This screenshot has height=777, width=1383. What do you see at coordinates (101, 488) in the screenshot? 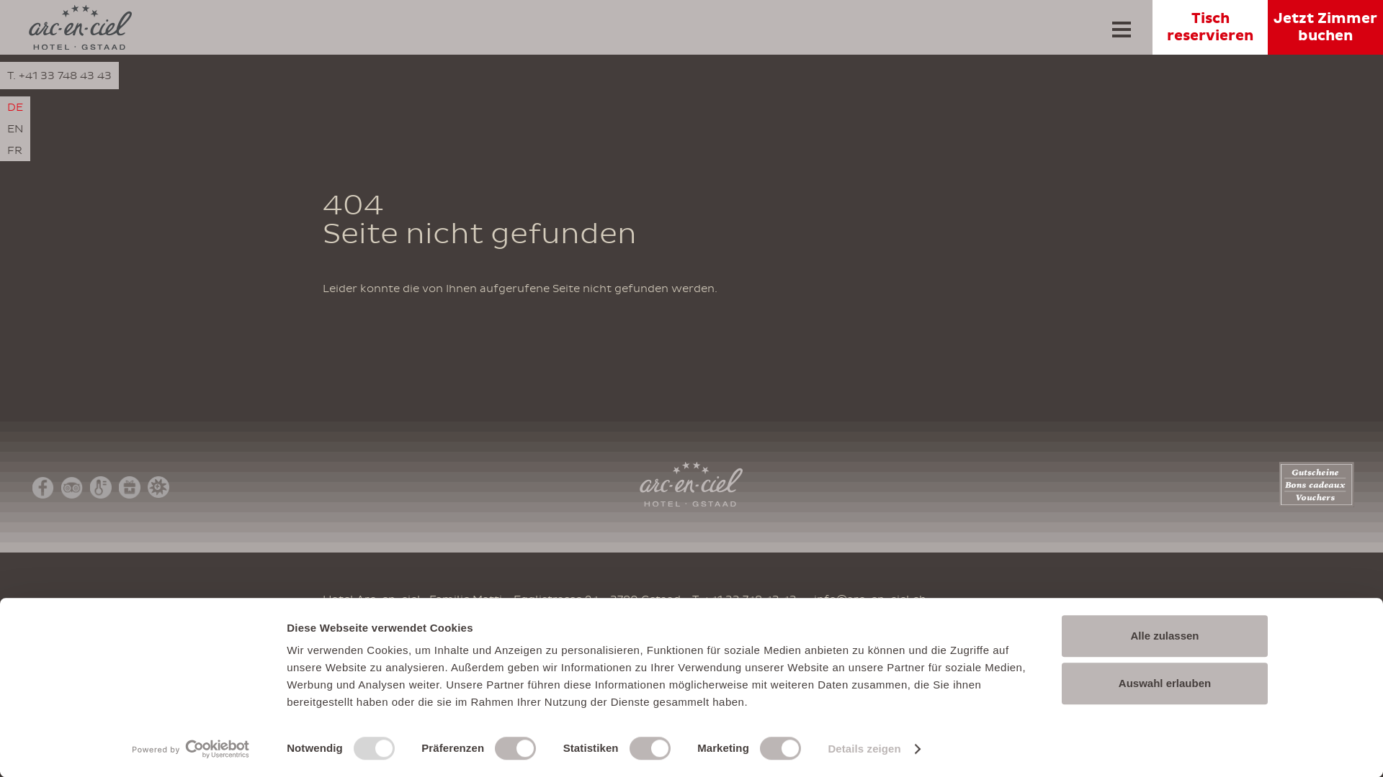
I see `barometer` at bounding box center [101, 488].